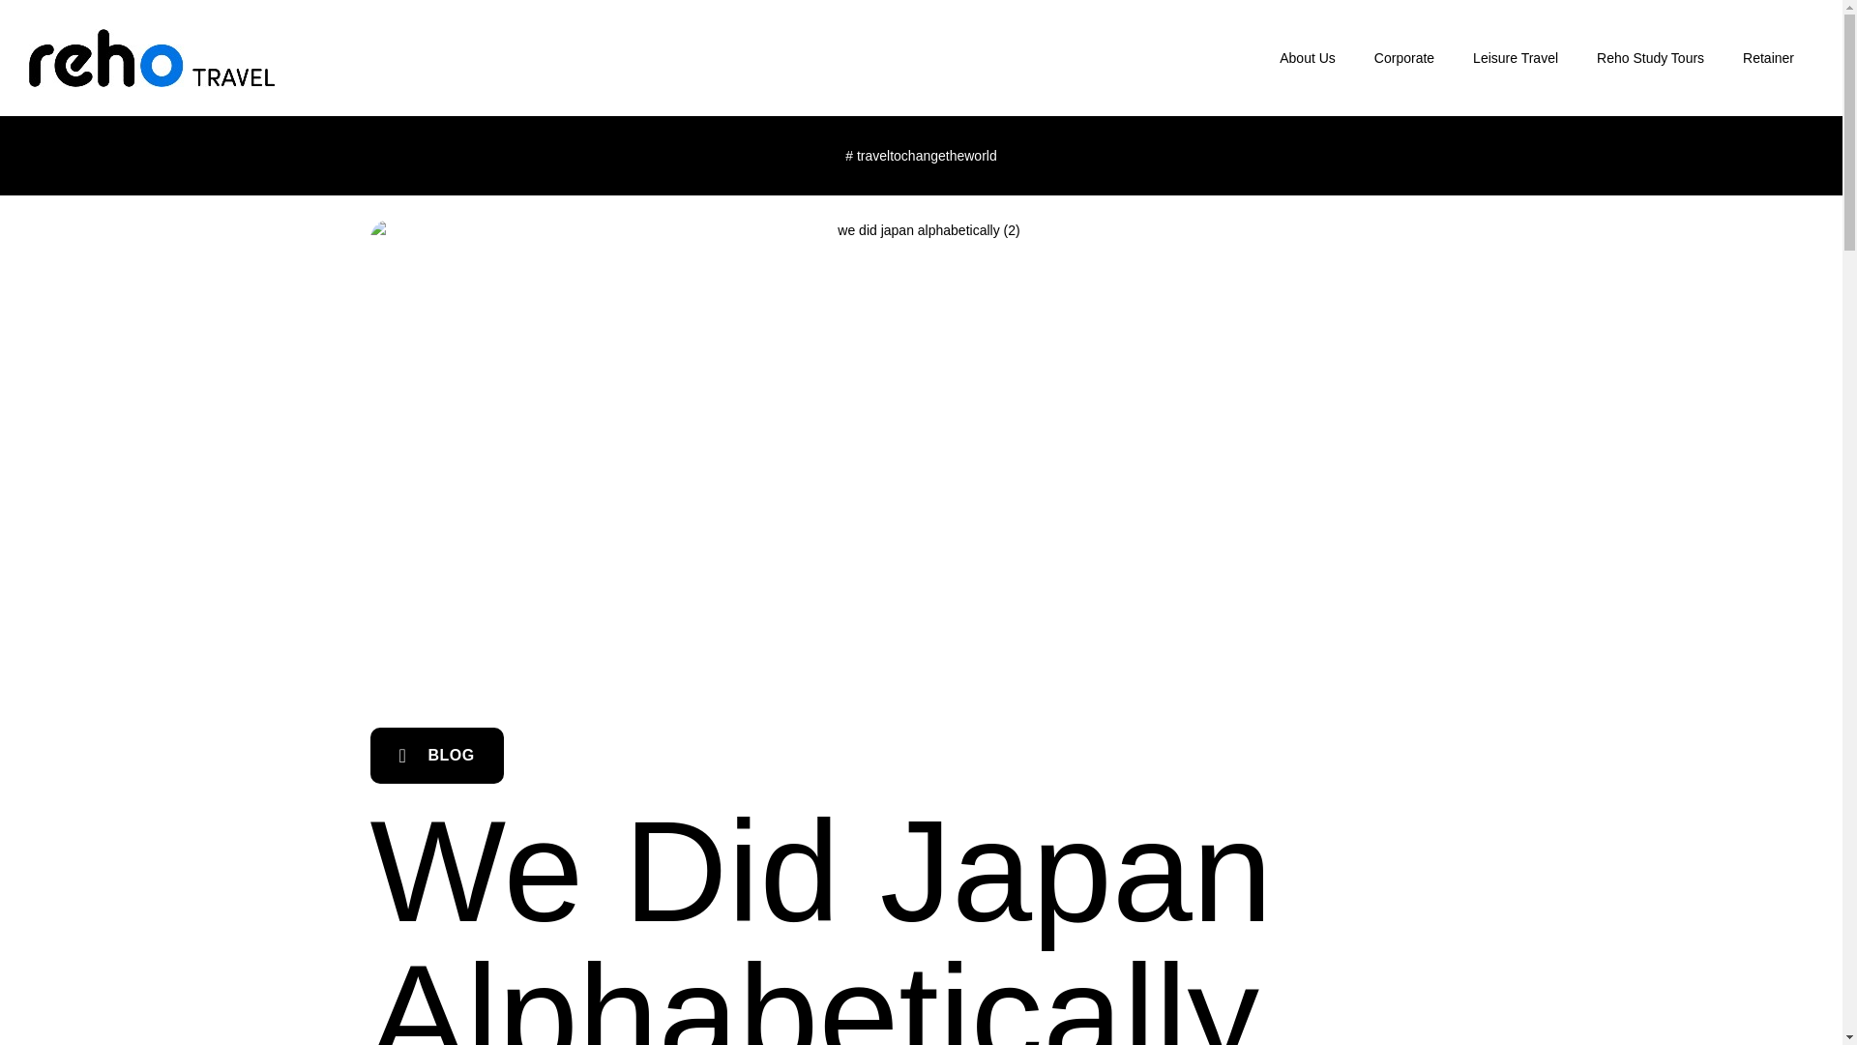  I want to click on Retainer, so click(1768, 58).